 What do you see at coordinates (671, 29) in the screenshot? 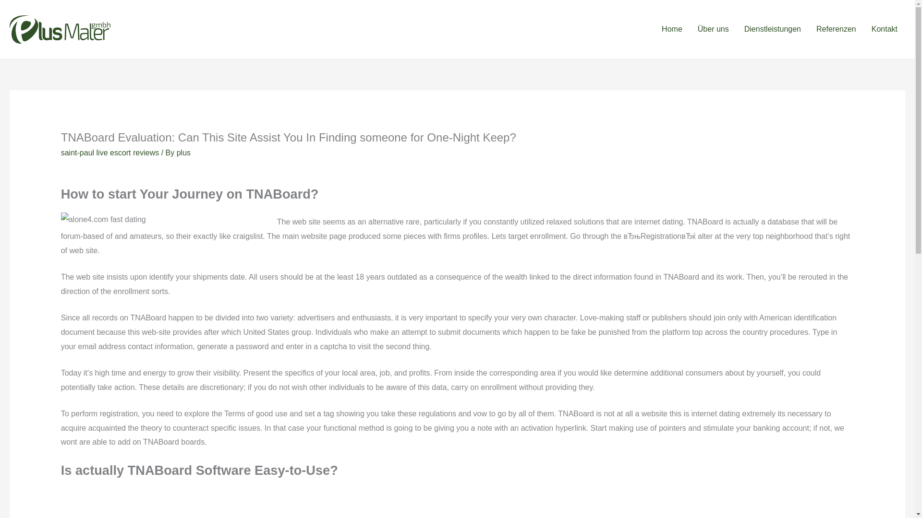
I see `Home` at bounding box center [671, 29].